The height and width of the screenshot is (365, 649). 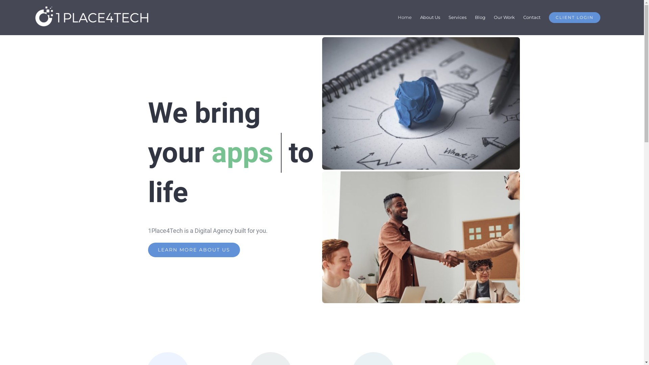 I want to click on Blog, so click(x=480, y=18).